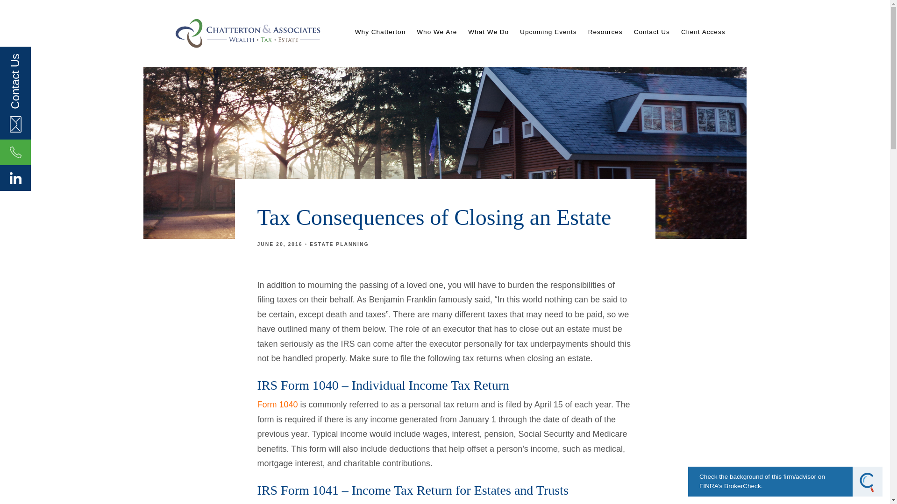 The height and width of the screenshot is (504, 897). What do you see at coordinates (652, 32) in the screenshot?
I see `Contact Us` at bounding box center [652, 32].